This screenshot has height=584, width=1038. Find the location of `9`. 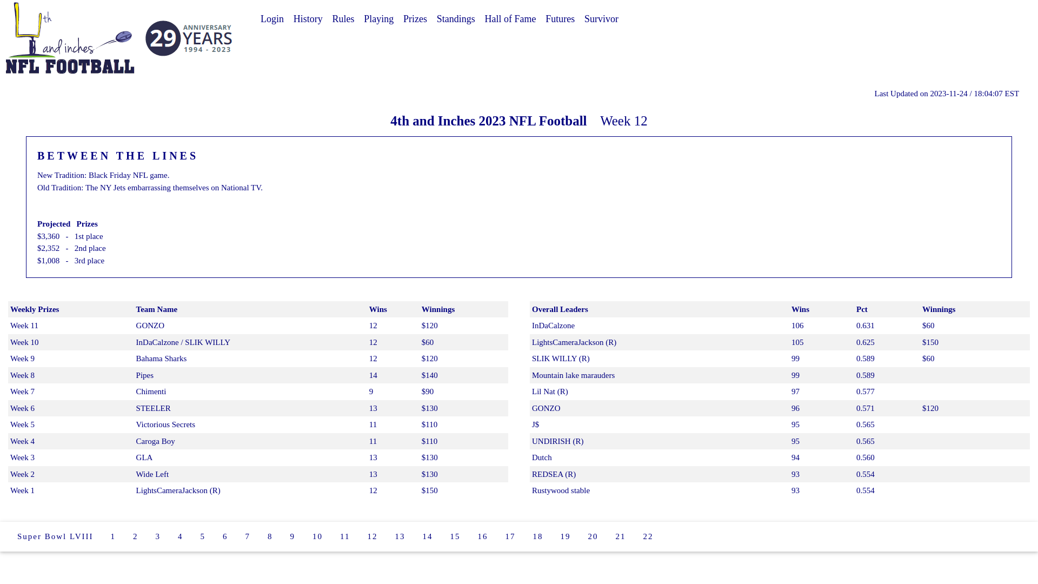

9 is located at coordinates (293, 536).